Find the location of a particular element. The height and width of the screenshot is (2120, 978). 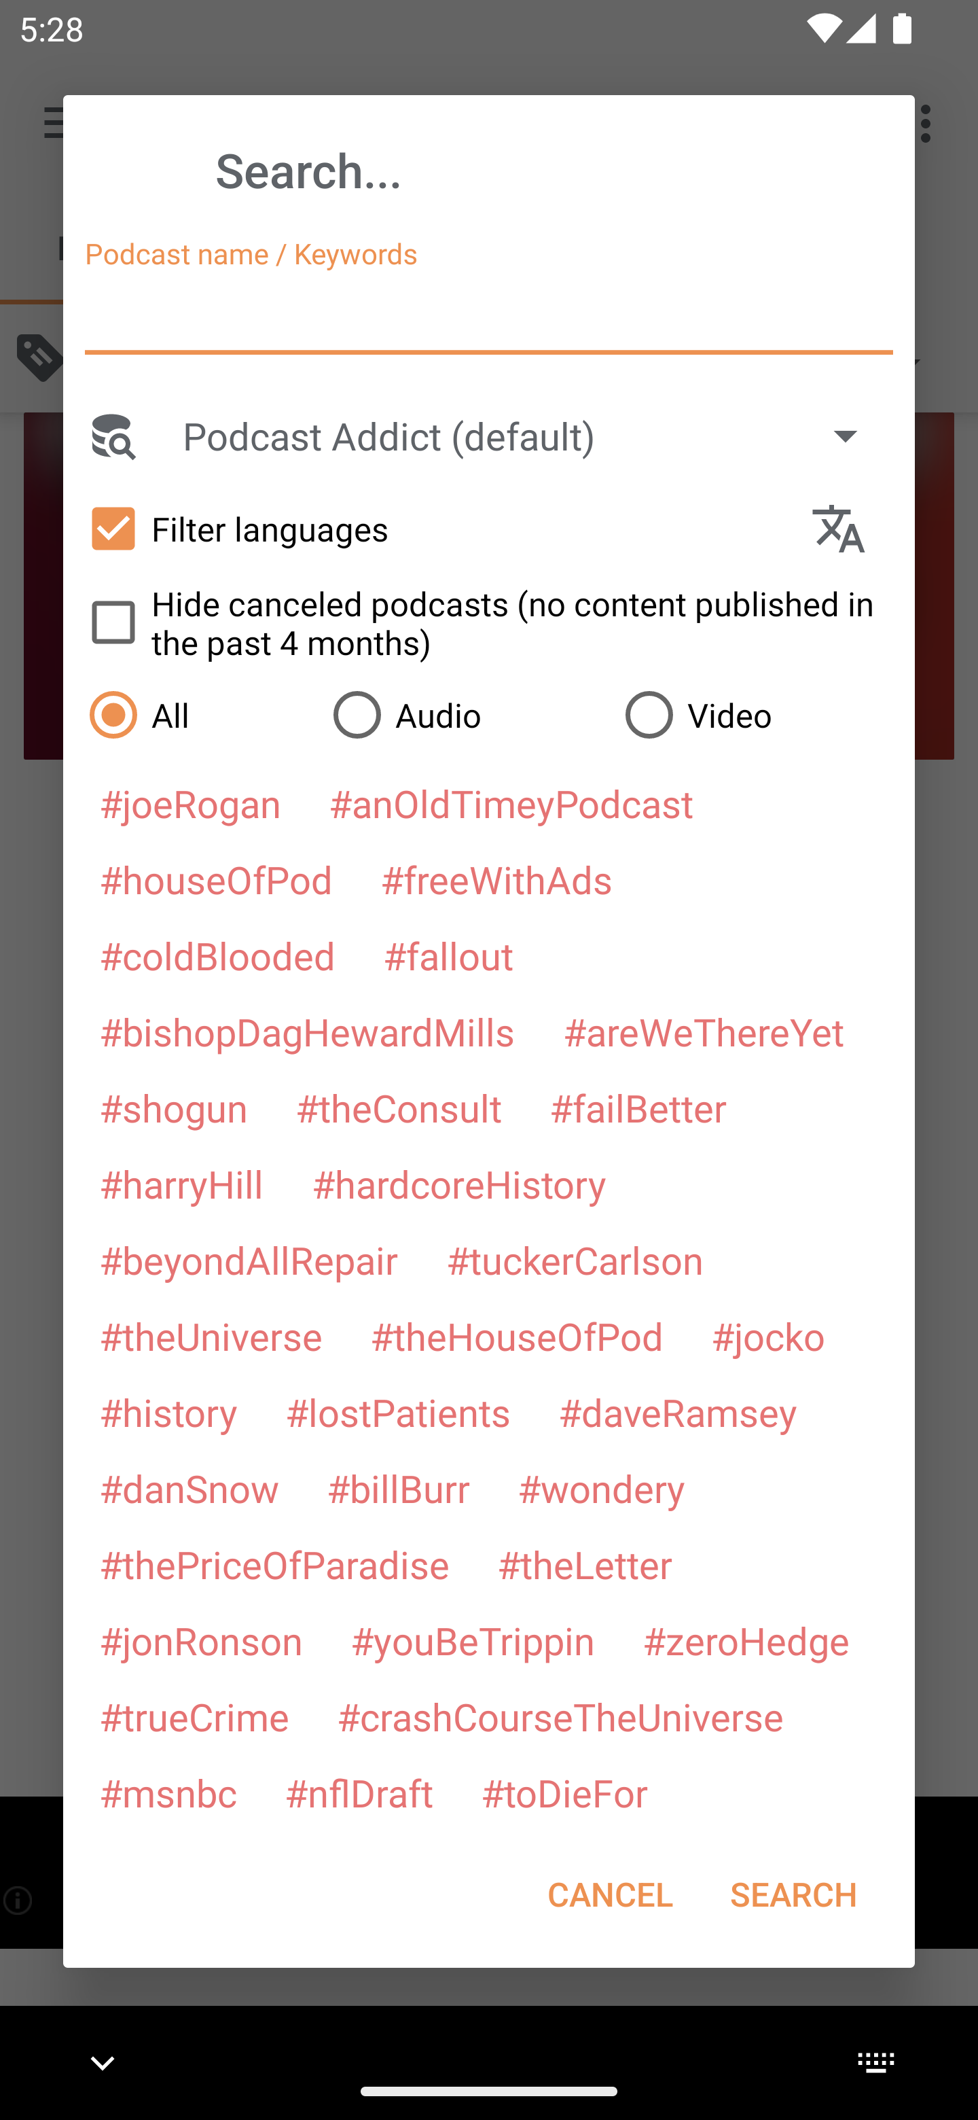

#wondery is located at coordinates (601, 1488).